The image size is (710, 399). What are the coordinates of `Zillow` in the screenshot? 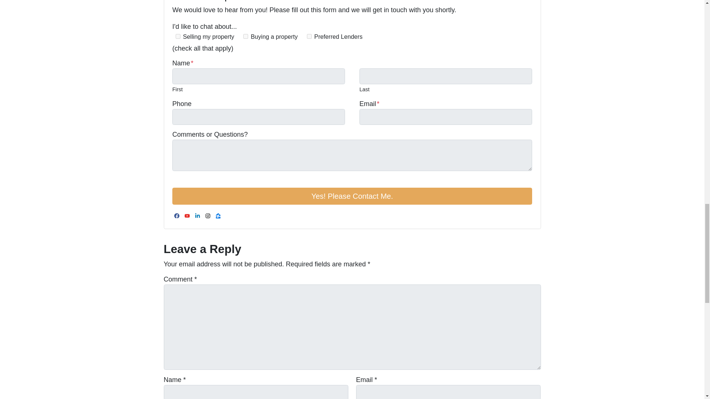 It's located at (218, 216).